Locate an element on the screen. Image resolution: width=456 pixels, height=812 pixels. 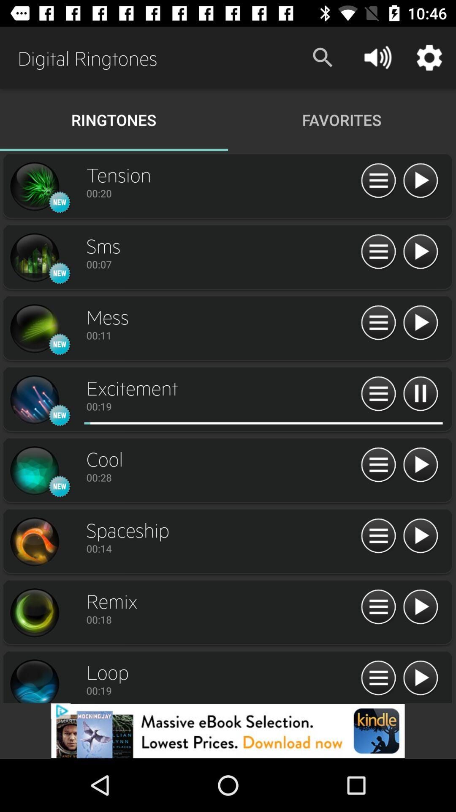
play button for ringtone loop is located at coordinates (421, 678).